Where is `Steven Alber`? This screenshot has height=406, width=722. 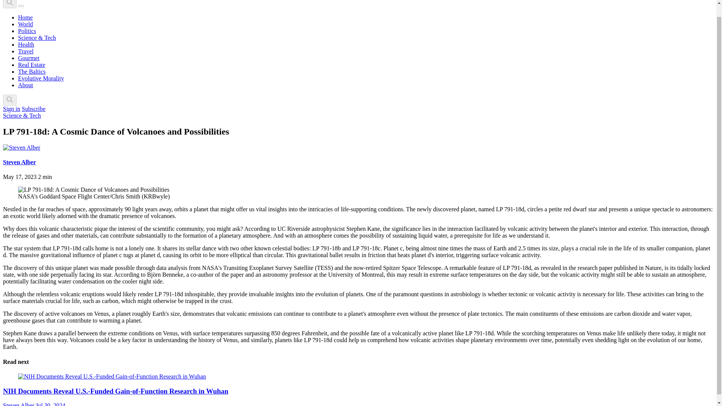
Steven Alber is located at coordinates (20, 162).